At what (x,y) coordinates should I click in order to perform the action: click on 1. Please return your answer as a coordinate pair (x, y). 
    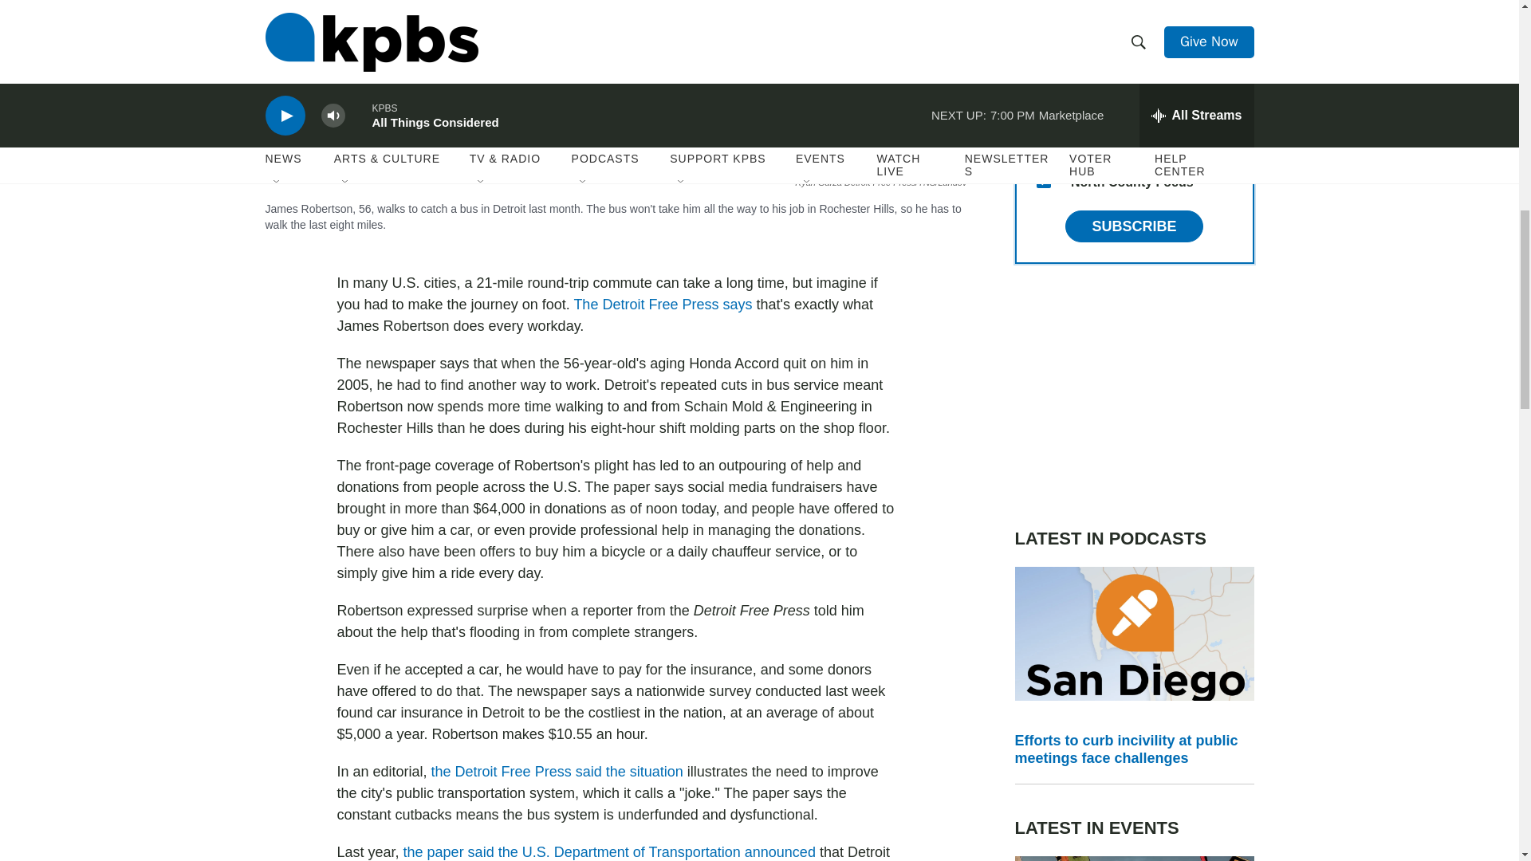
    Looking at the image, I should click on (1043, 104).